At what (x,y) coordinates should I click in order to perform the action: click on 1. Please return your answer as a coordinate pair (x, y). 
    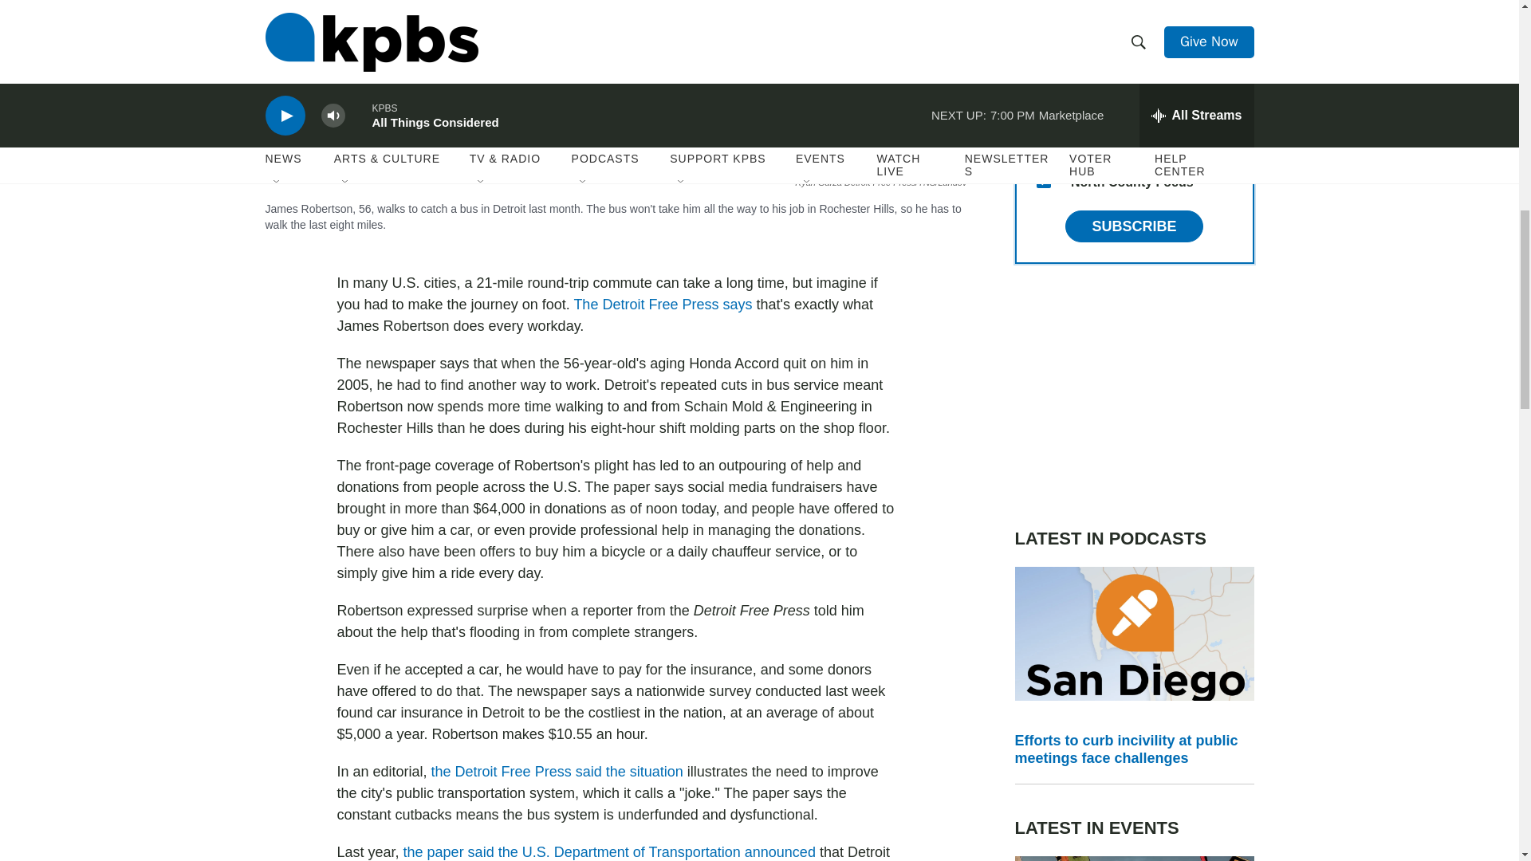
    Looking at the image, I should click on (1043, 104).